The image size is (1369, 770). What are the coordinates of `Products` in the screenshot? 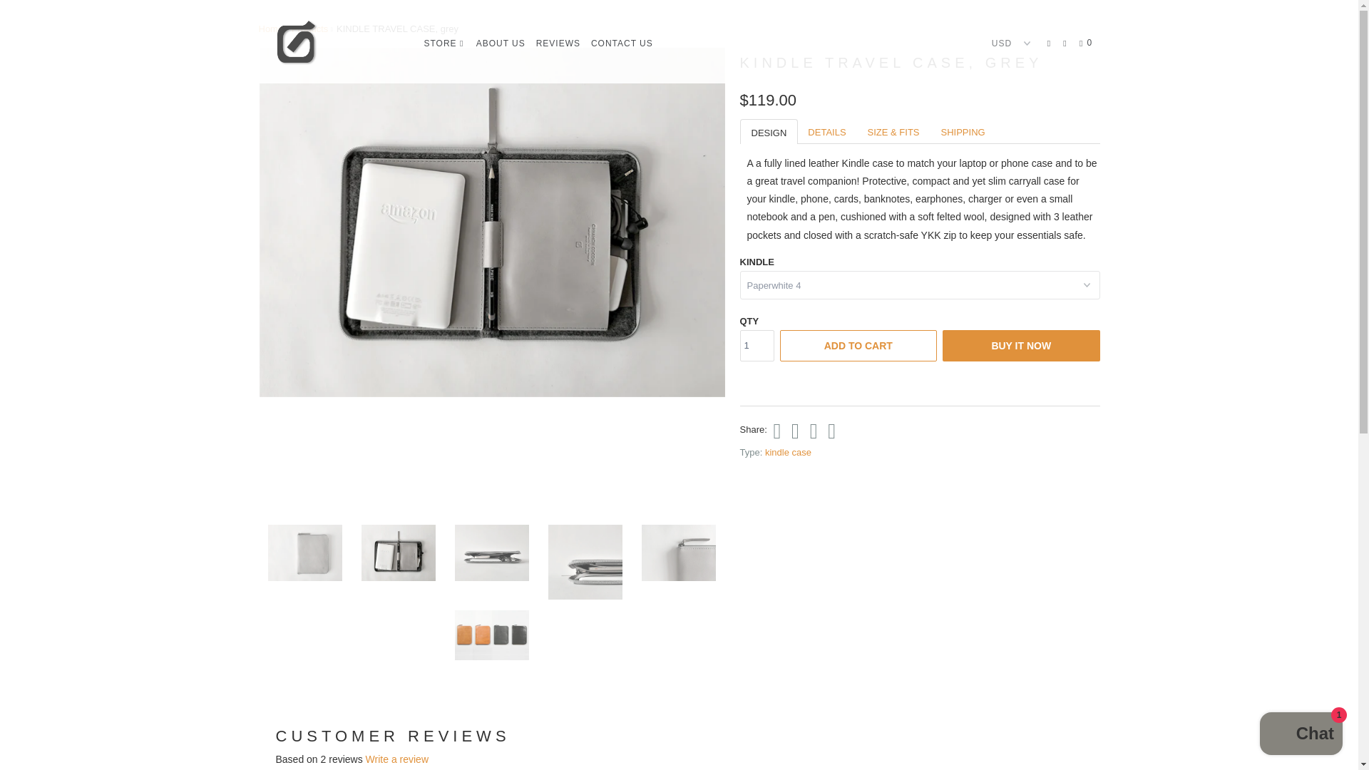 It's located at (309, 29).